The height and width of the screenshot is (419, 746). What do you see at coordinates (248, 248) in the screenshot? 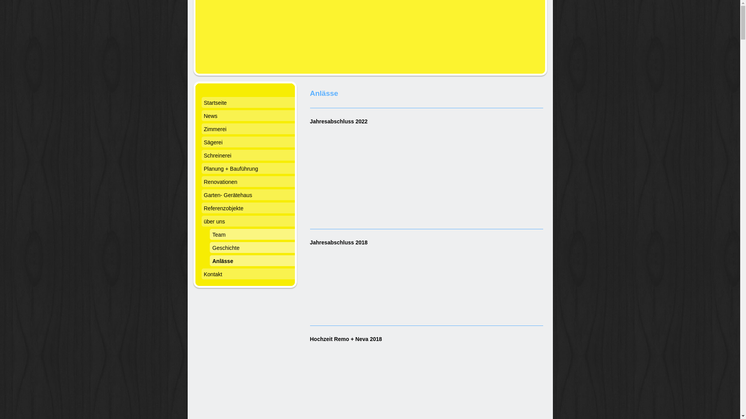
I see `Geschichte` at bounding box center [248, 248].